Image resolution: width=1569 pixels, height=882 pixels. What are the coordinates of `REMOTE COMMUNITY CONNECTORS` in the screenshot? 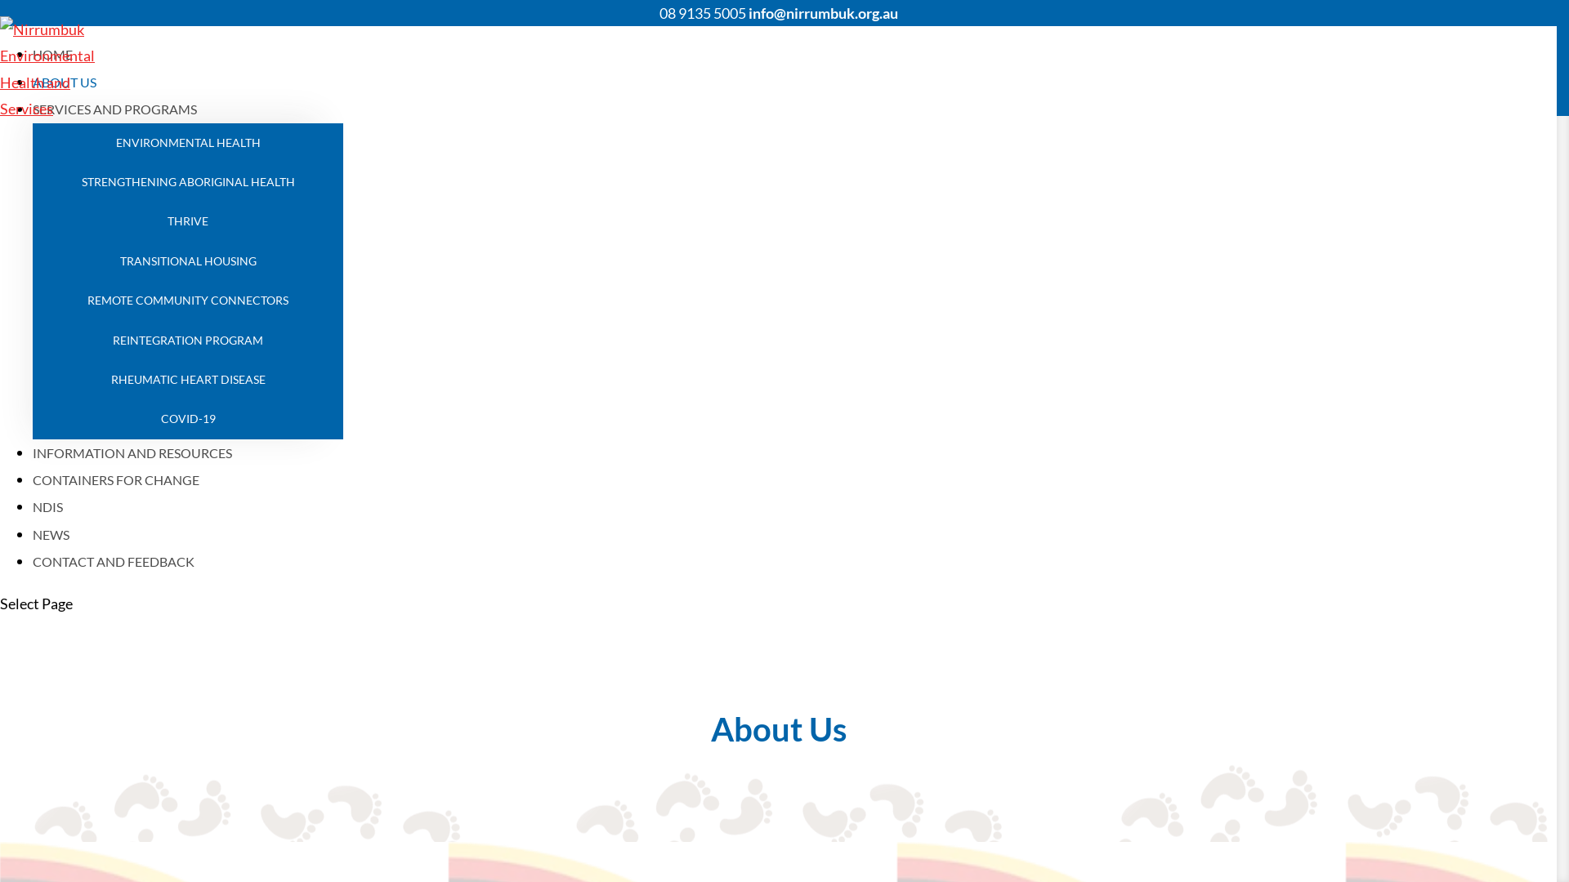 It's located at (188, 301).